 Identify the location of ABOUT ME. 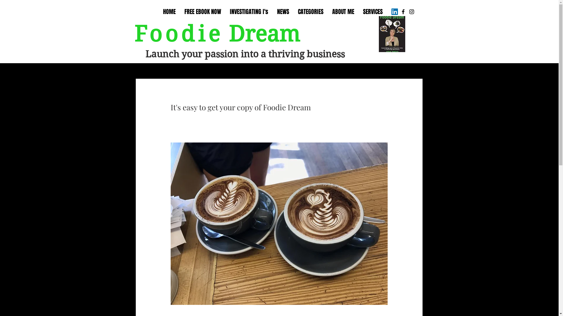
(343, 12).